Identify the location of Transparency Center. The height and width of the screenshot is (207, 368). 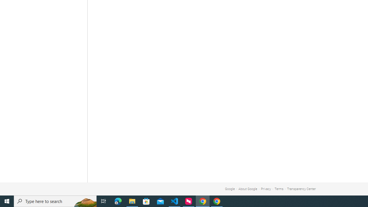
(301, 189).